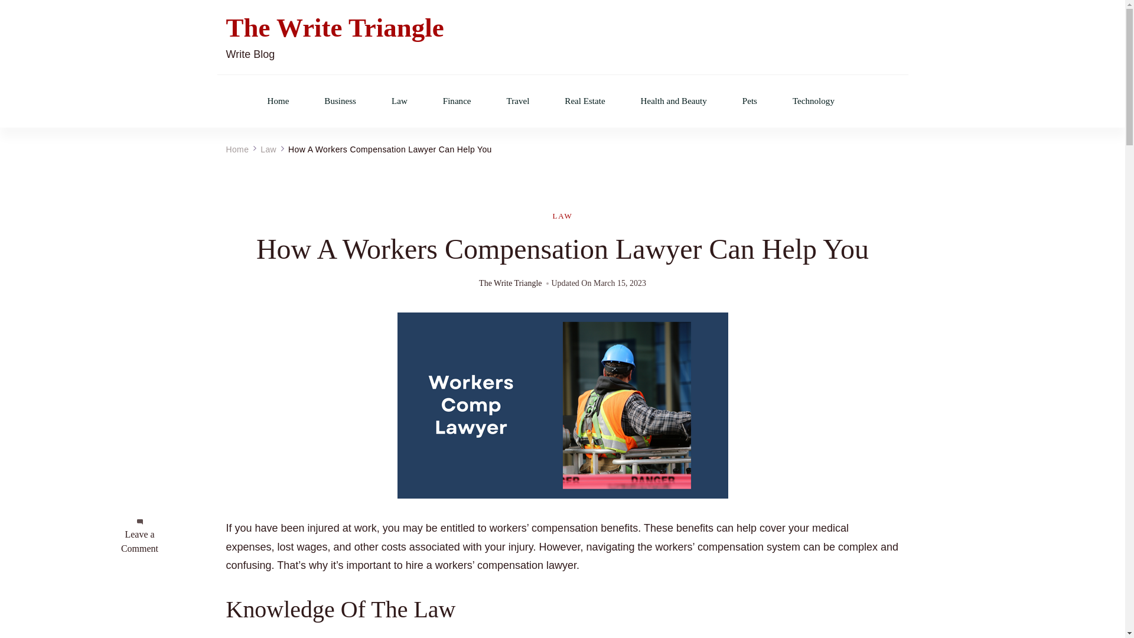 This screenshot has width=1134, height=638. What do you see at coordinates (457, 102) in the screenshot?
I see `Finance` at bounding box center [457, 102].